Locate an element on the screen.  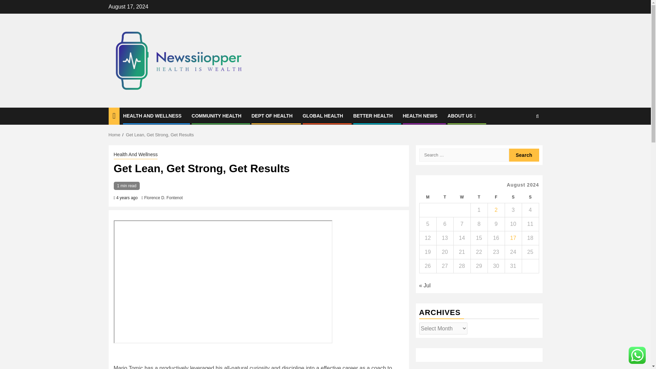
Tuesday is located at coordinates (445, 197).